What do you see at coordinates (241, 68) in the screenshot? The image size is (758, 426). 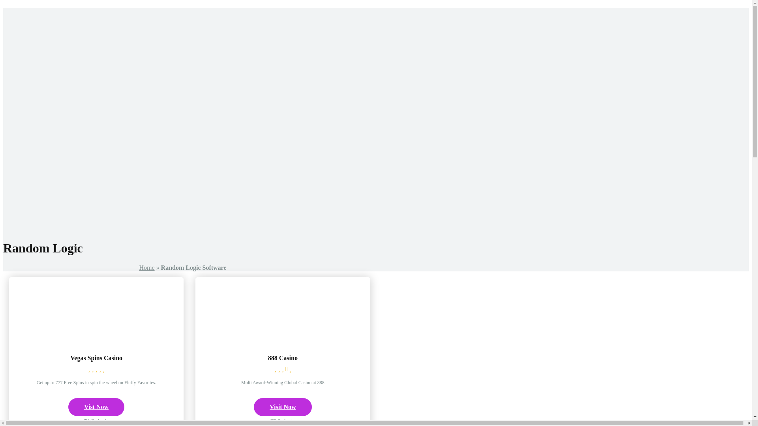 I see `Ecogra Casinos` at bounding box center [241, 68].